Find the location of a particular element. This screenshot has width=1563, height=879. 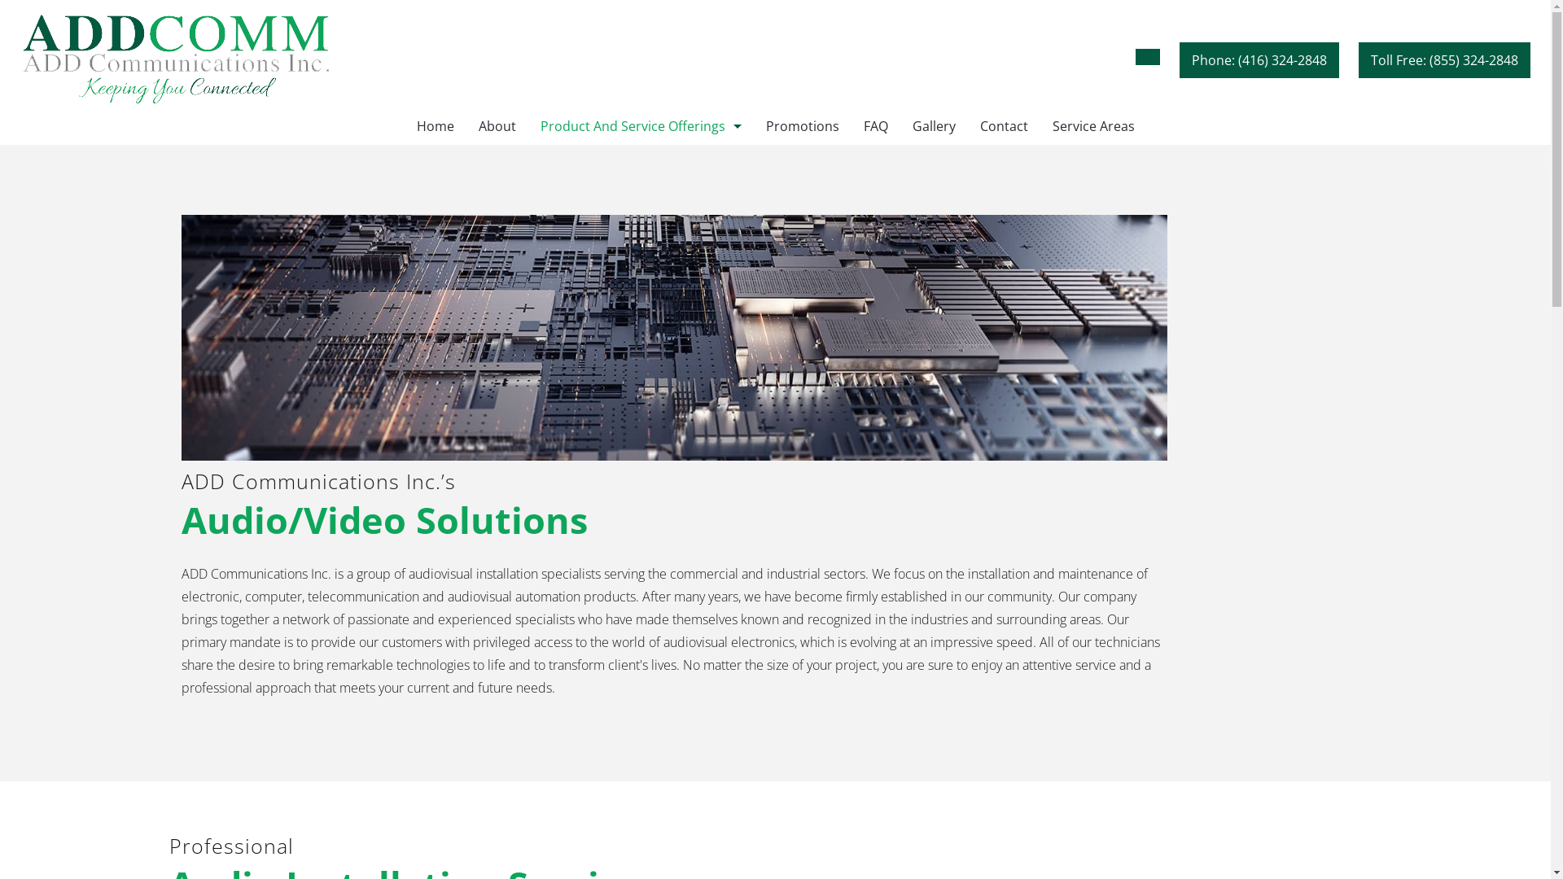

Security Alarm Systems And Monitoring is located at coordinates (640, 273).